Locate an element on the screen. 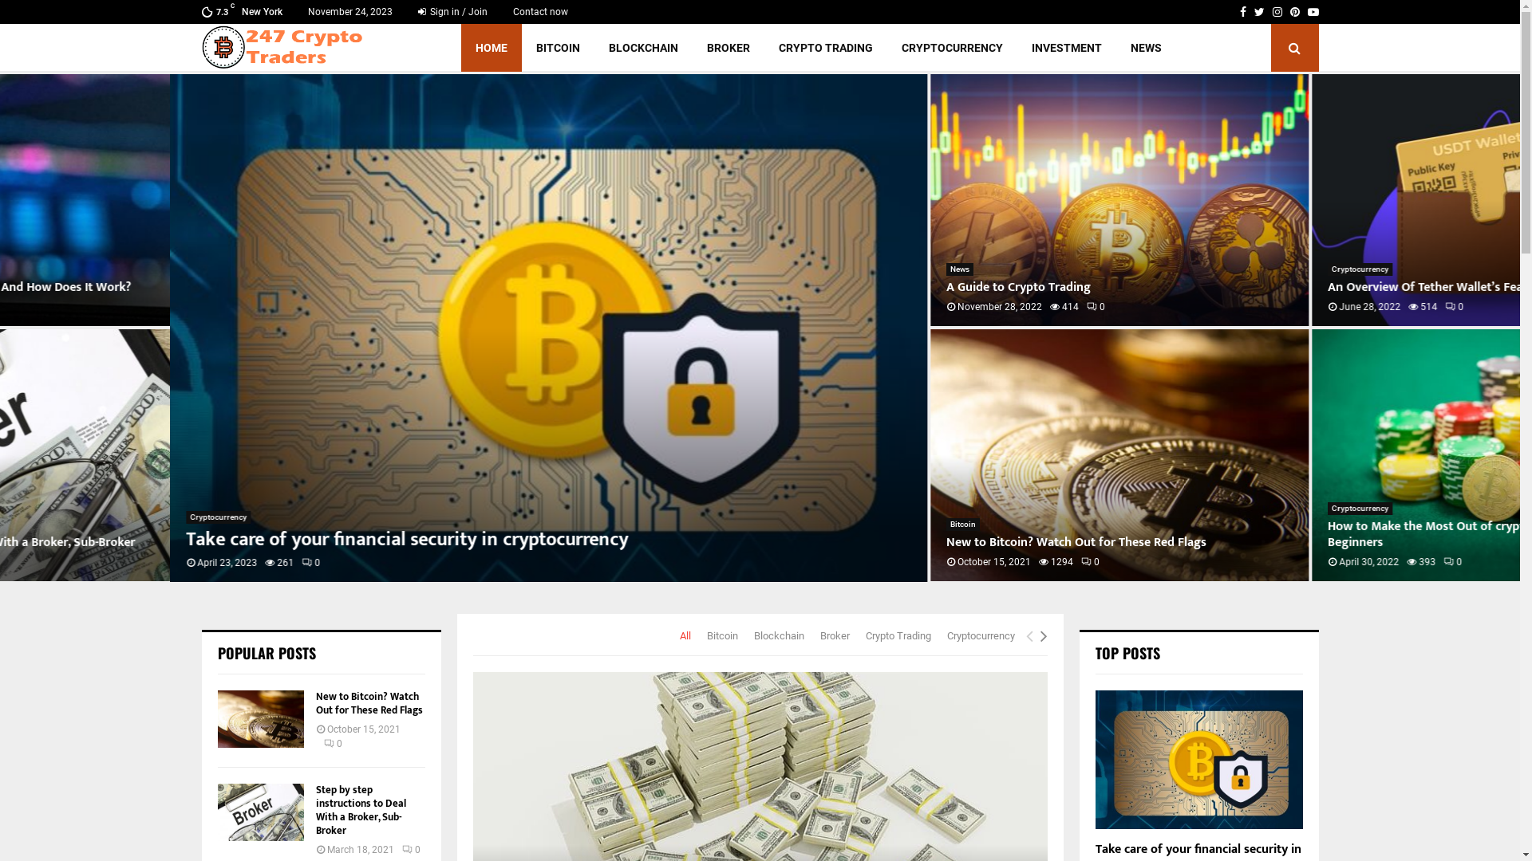 This screenshot has height=861, width=1532. Contact now is located at coordinates (539, 12).